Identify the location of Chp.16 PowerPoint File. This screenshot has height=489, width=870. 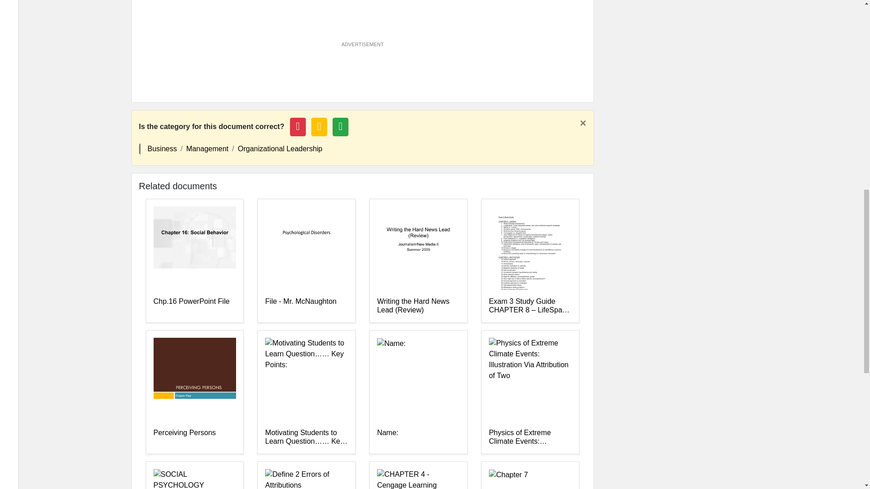
(194, 306).